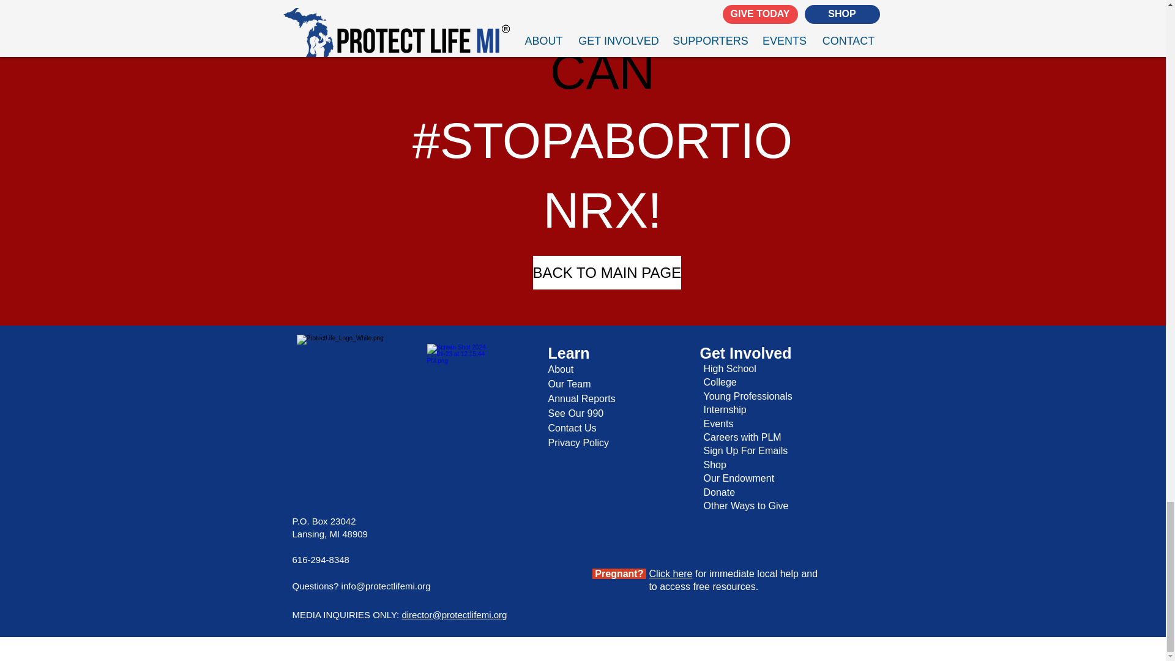 The height and width of the screenshot is (661, 1175). Describe the element at coordinates (561, 370) in the screenshot. I see `About` at that location.